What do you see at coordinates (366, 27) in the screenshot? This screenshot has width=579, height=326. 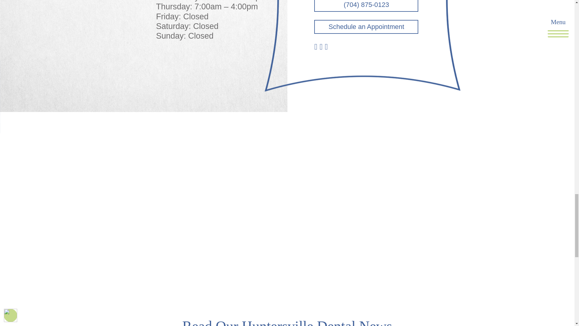 I see `Schedule an Appointment` at bounding box center [366, 27].